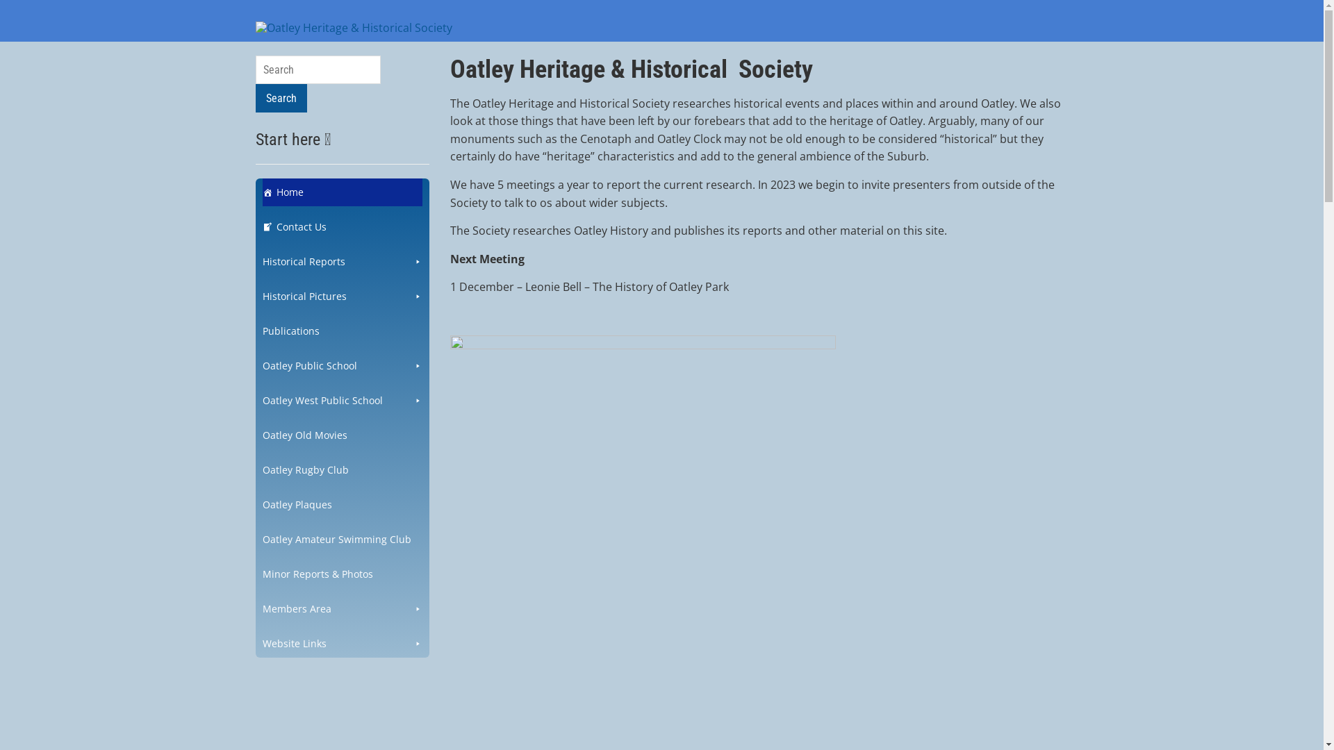 This screenshot has height=750, width=1334. What do you see at coordinates (343, 435) in the screenshot?
I see `Oatley Old Movies` at bounding box center [343, 435].